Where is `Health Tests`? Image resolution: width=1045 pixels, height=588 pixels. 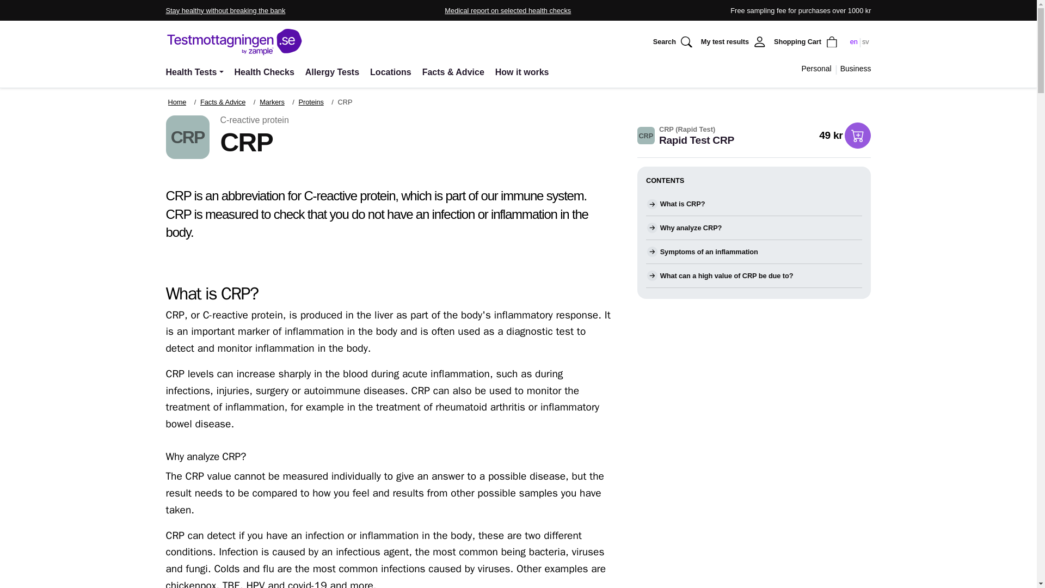 Health Tests is located at coordinates (196, 72).